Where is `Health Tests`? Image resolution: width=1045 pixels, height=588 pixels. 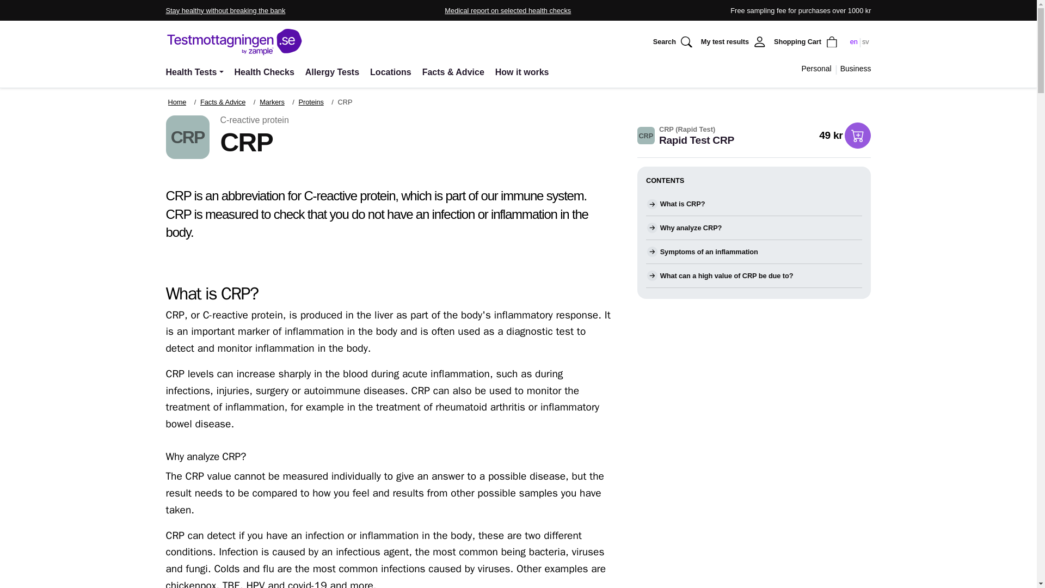 Health Tests is located at coordinates (196, 72).